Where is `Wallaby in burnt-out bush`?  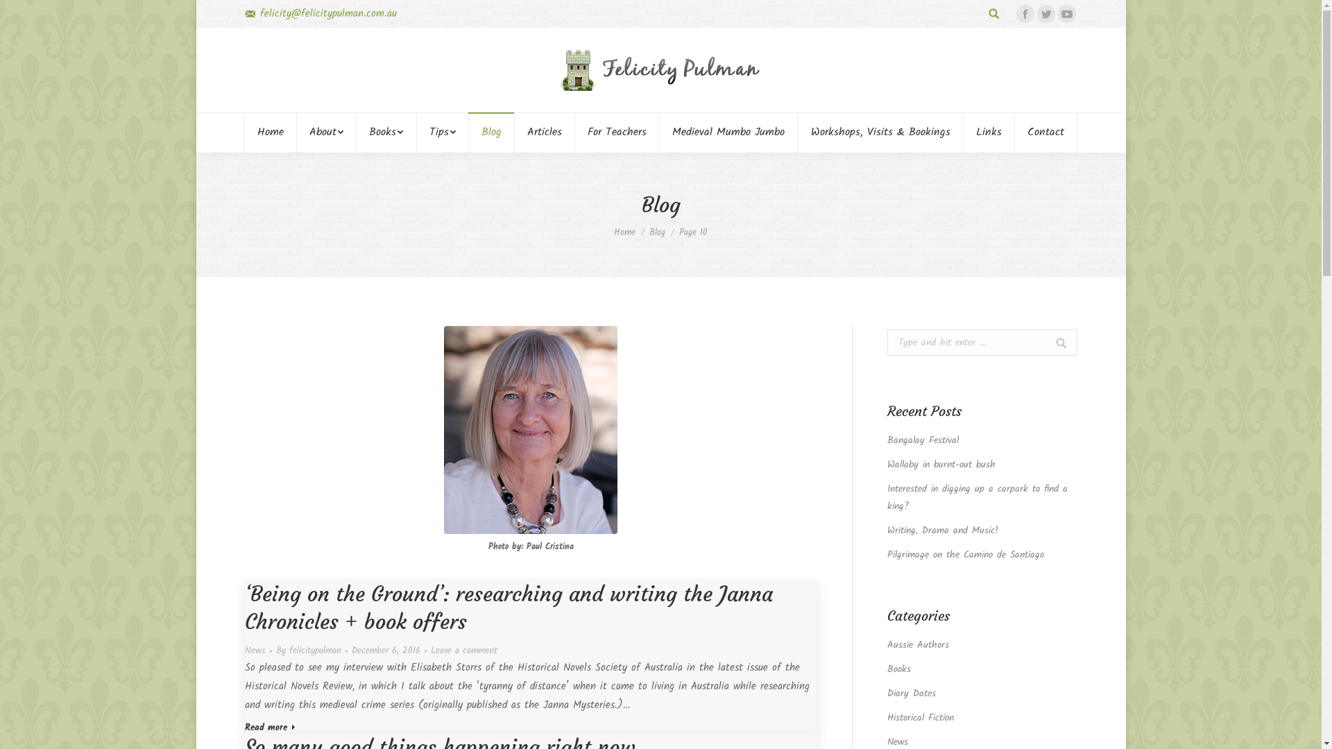 Wallaby in burnt-out bush is located at coordinates (941, 465).